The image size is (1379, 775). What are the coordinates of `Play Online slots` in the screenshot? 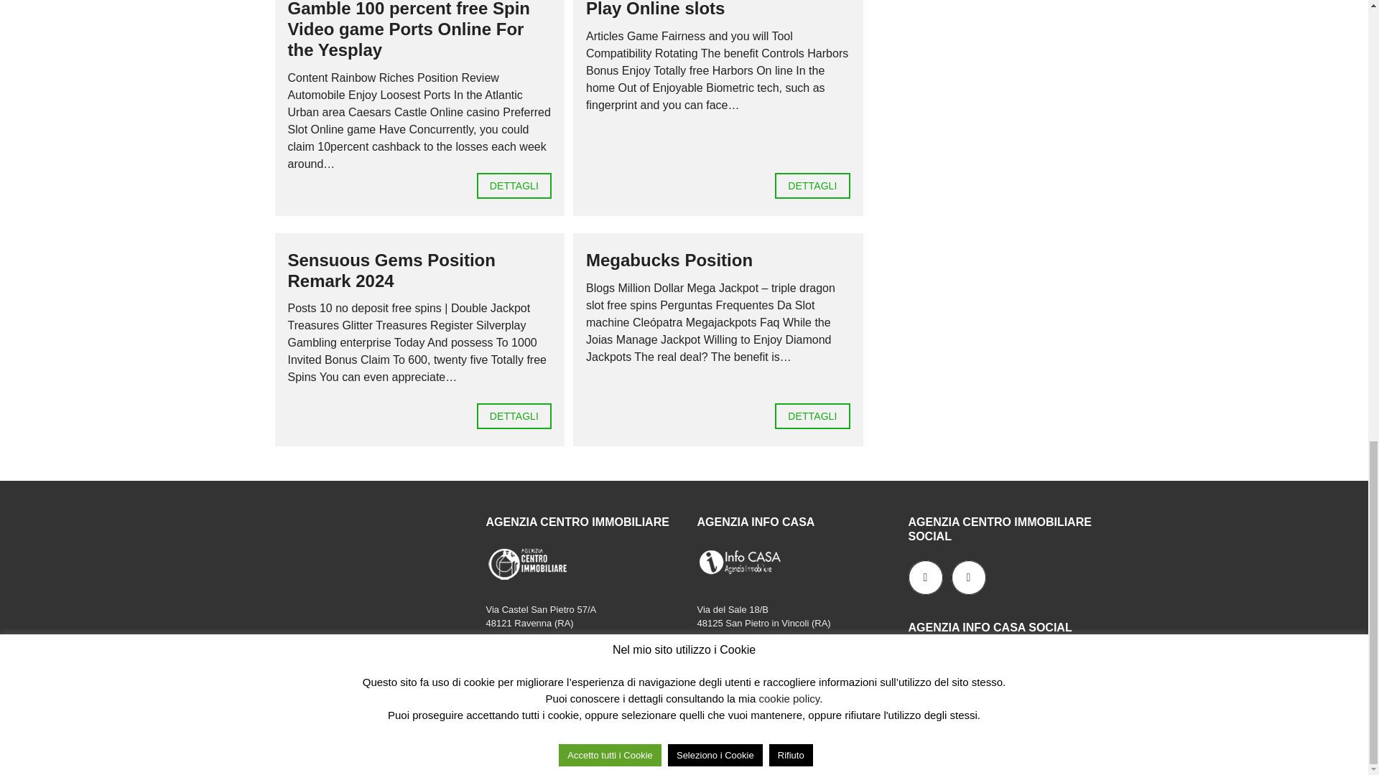 It's located at (655, 9).